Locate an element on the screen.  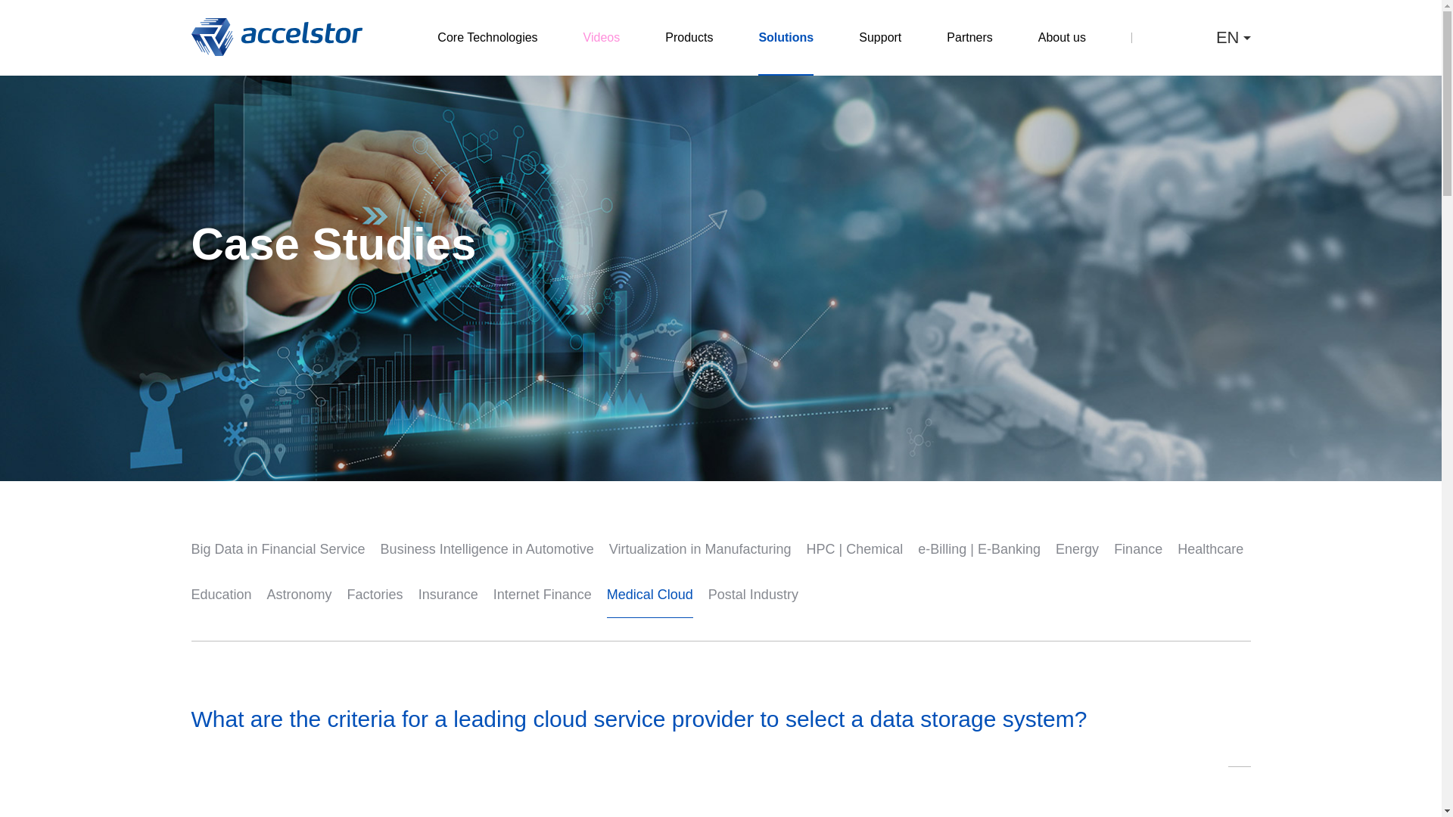
Products is located at coordinates (689, 38).